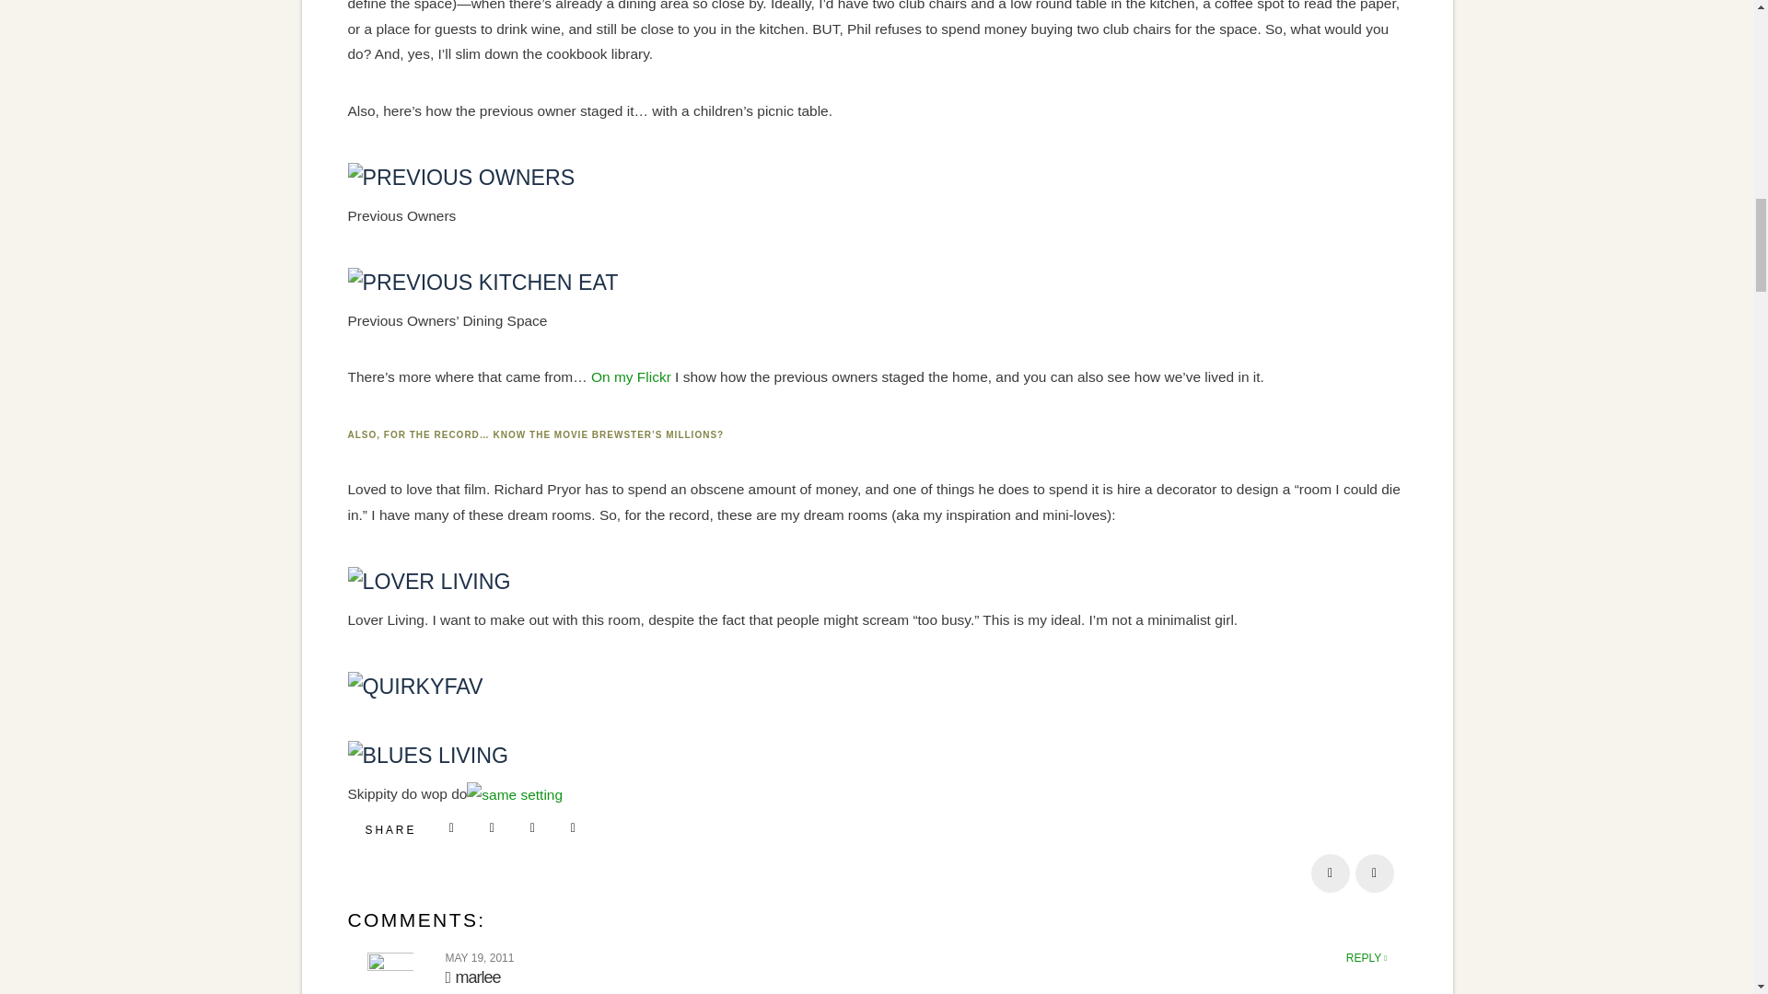 The image size is (1768, 994). Describe the element at coordinates (415, 686) in the screenshot. I see `quirkyfav` at that location.